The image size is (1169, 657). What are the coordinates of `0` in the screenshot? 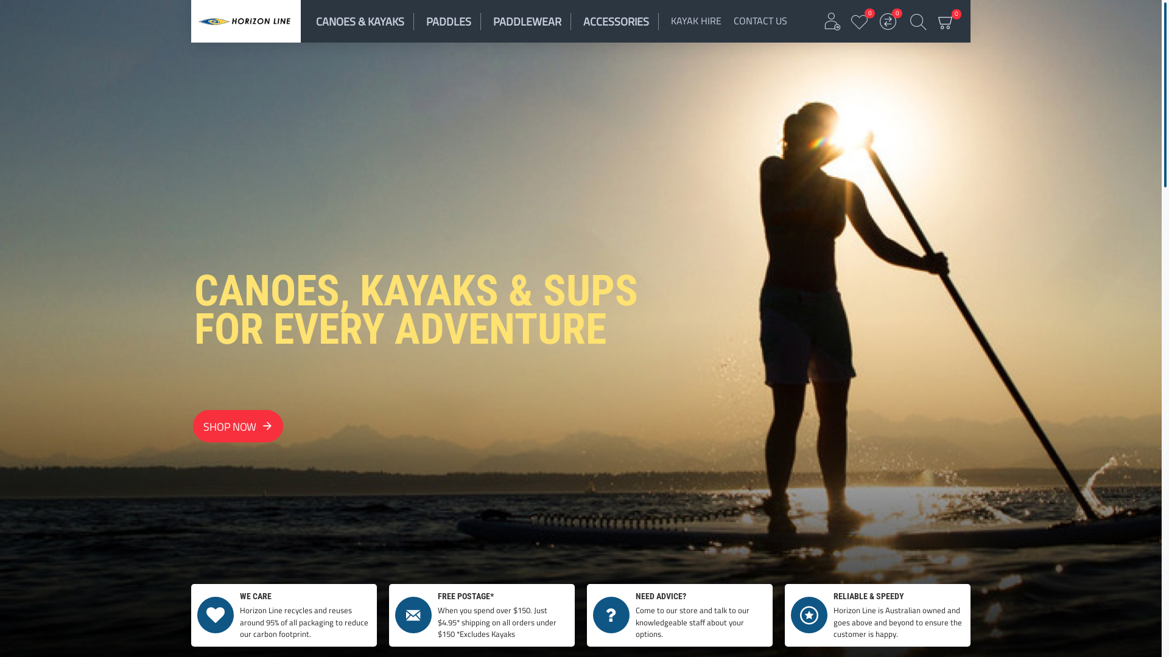 It's located at (888, 21).